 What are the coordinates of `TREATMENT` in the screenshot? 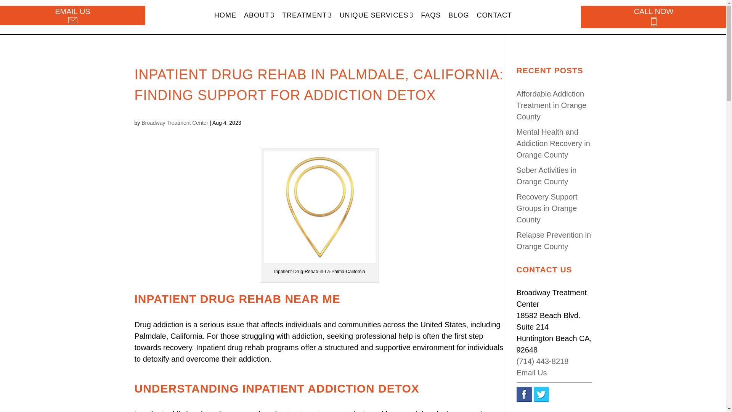 It's located at (307, 15).